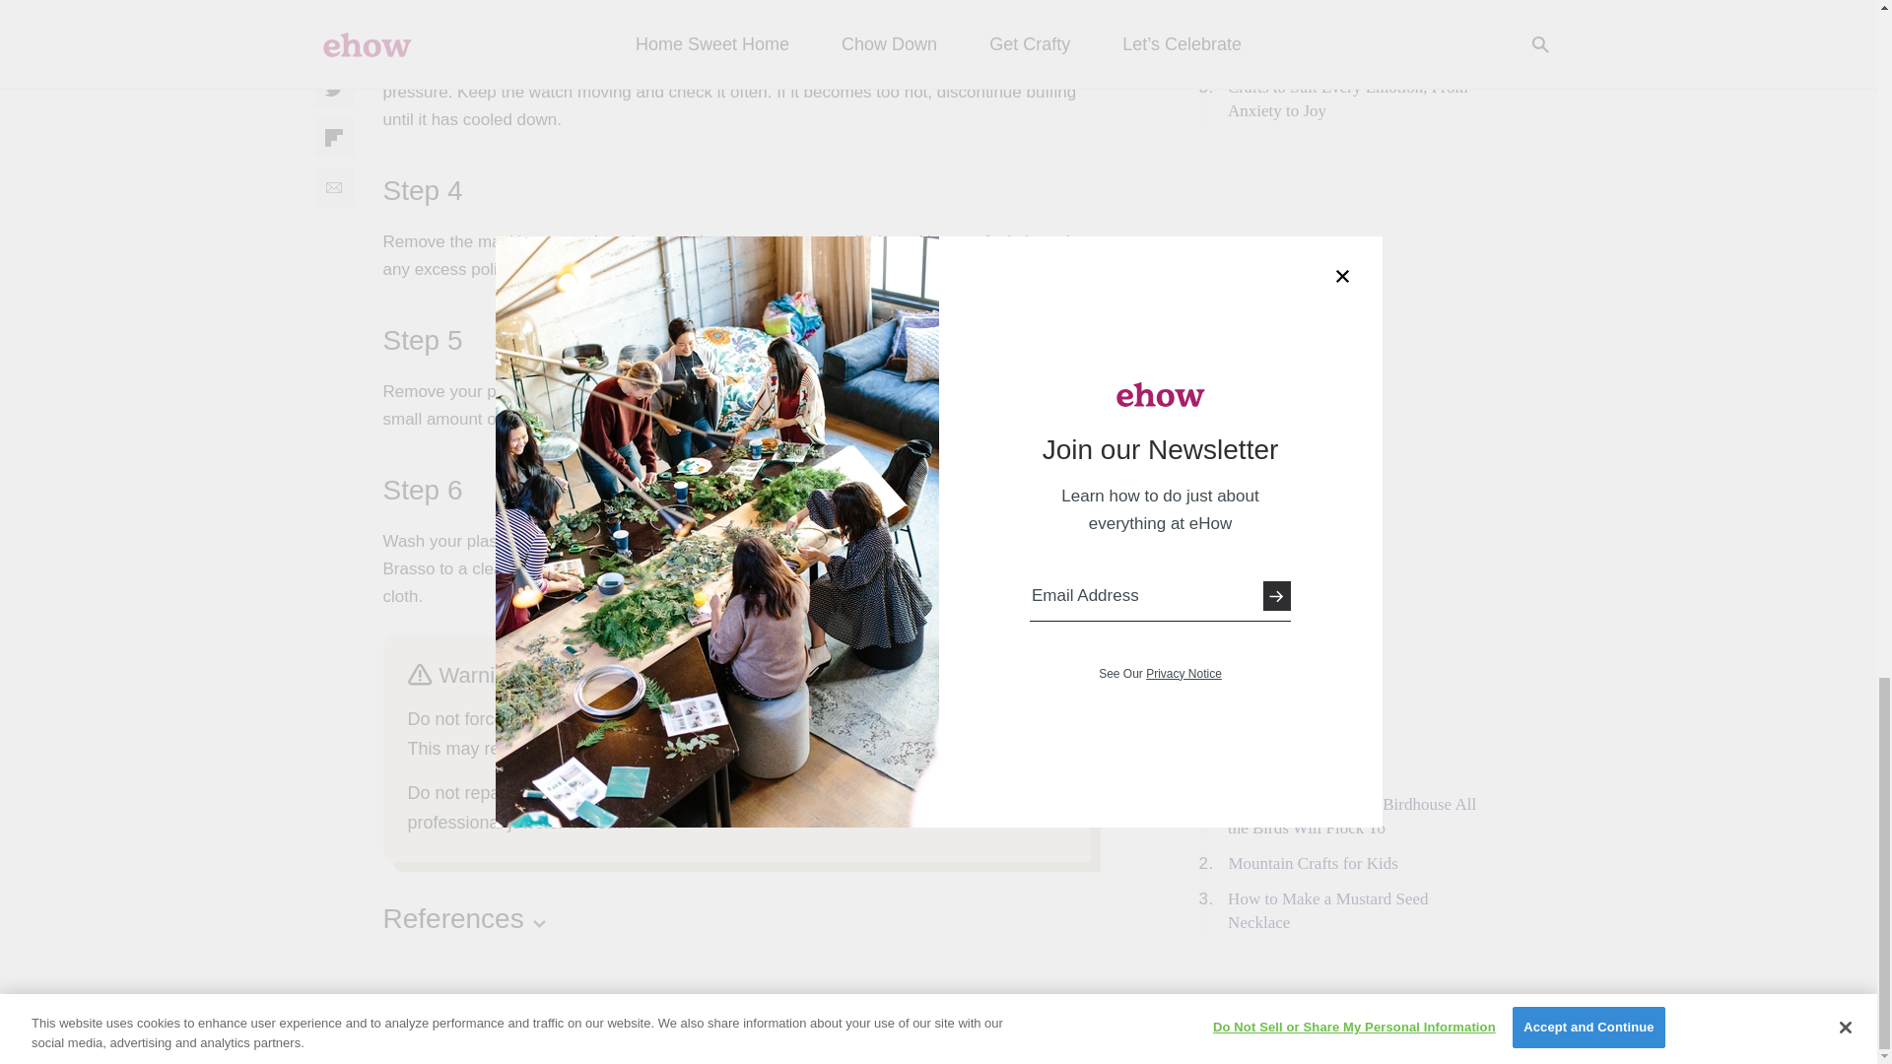  What do you see at coordinates (1346, 252) in the screenshot?
I see `3rd party ad content` at bounding box center [1346, 252].